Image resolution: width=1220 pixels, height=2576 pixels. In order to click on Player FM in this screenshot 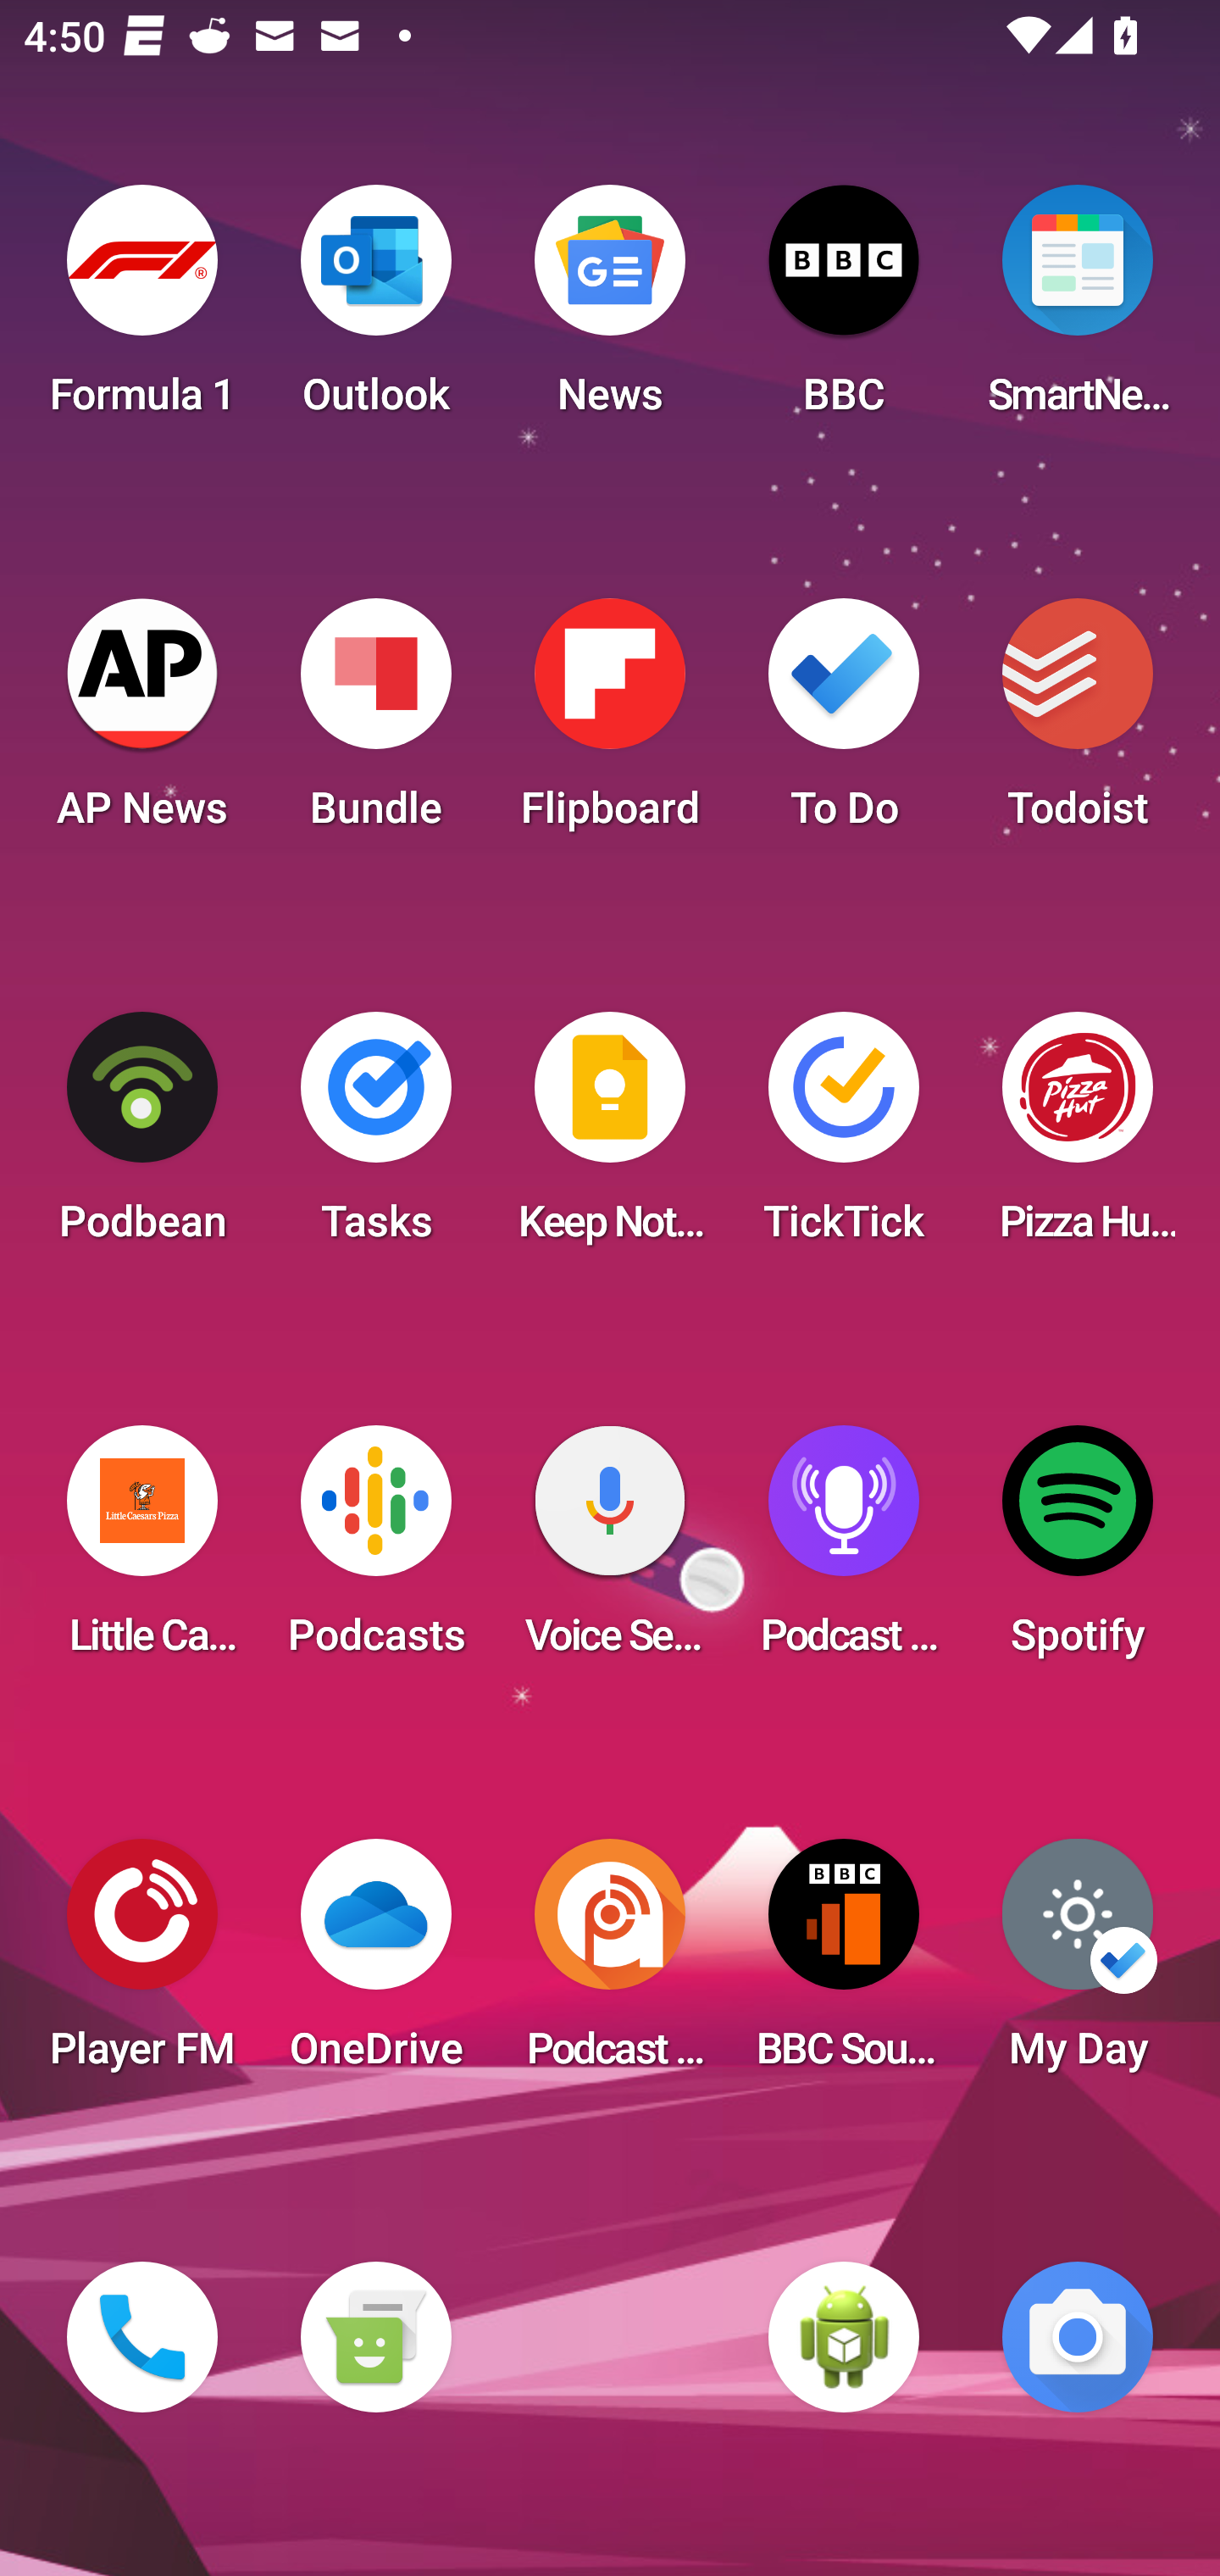, I will do `click(142, 1964)`.